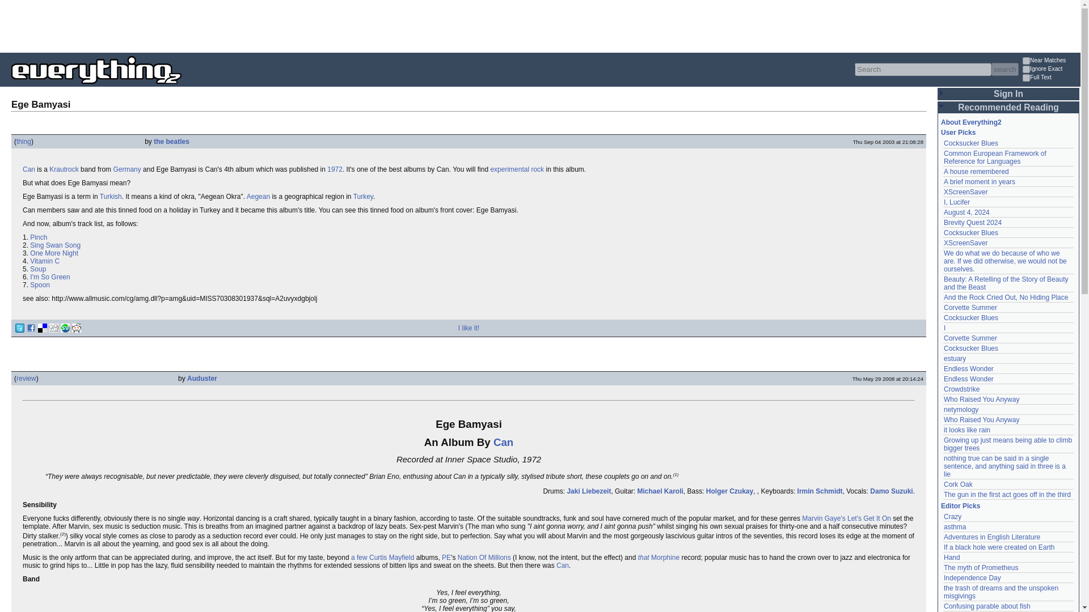 The height and width of the screenshot is (612, 1089). Describe the element at coordinates (363, 197) in the screenshot. I see `Turkey` at that location.